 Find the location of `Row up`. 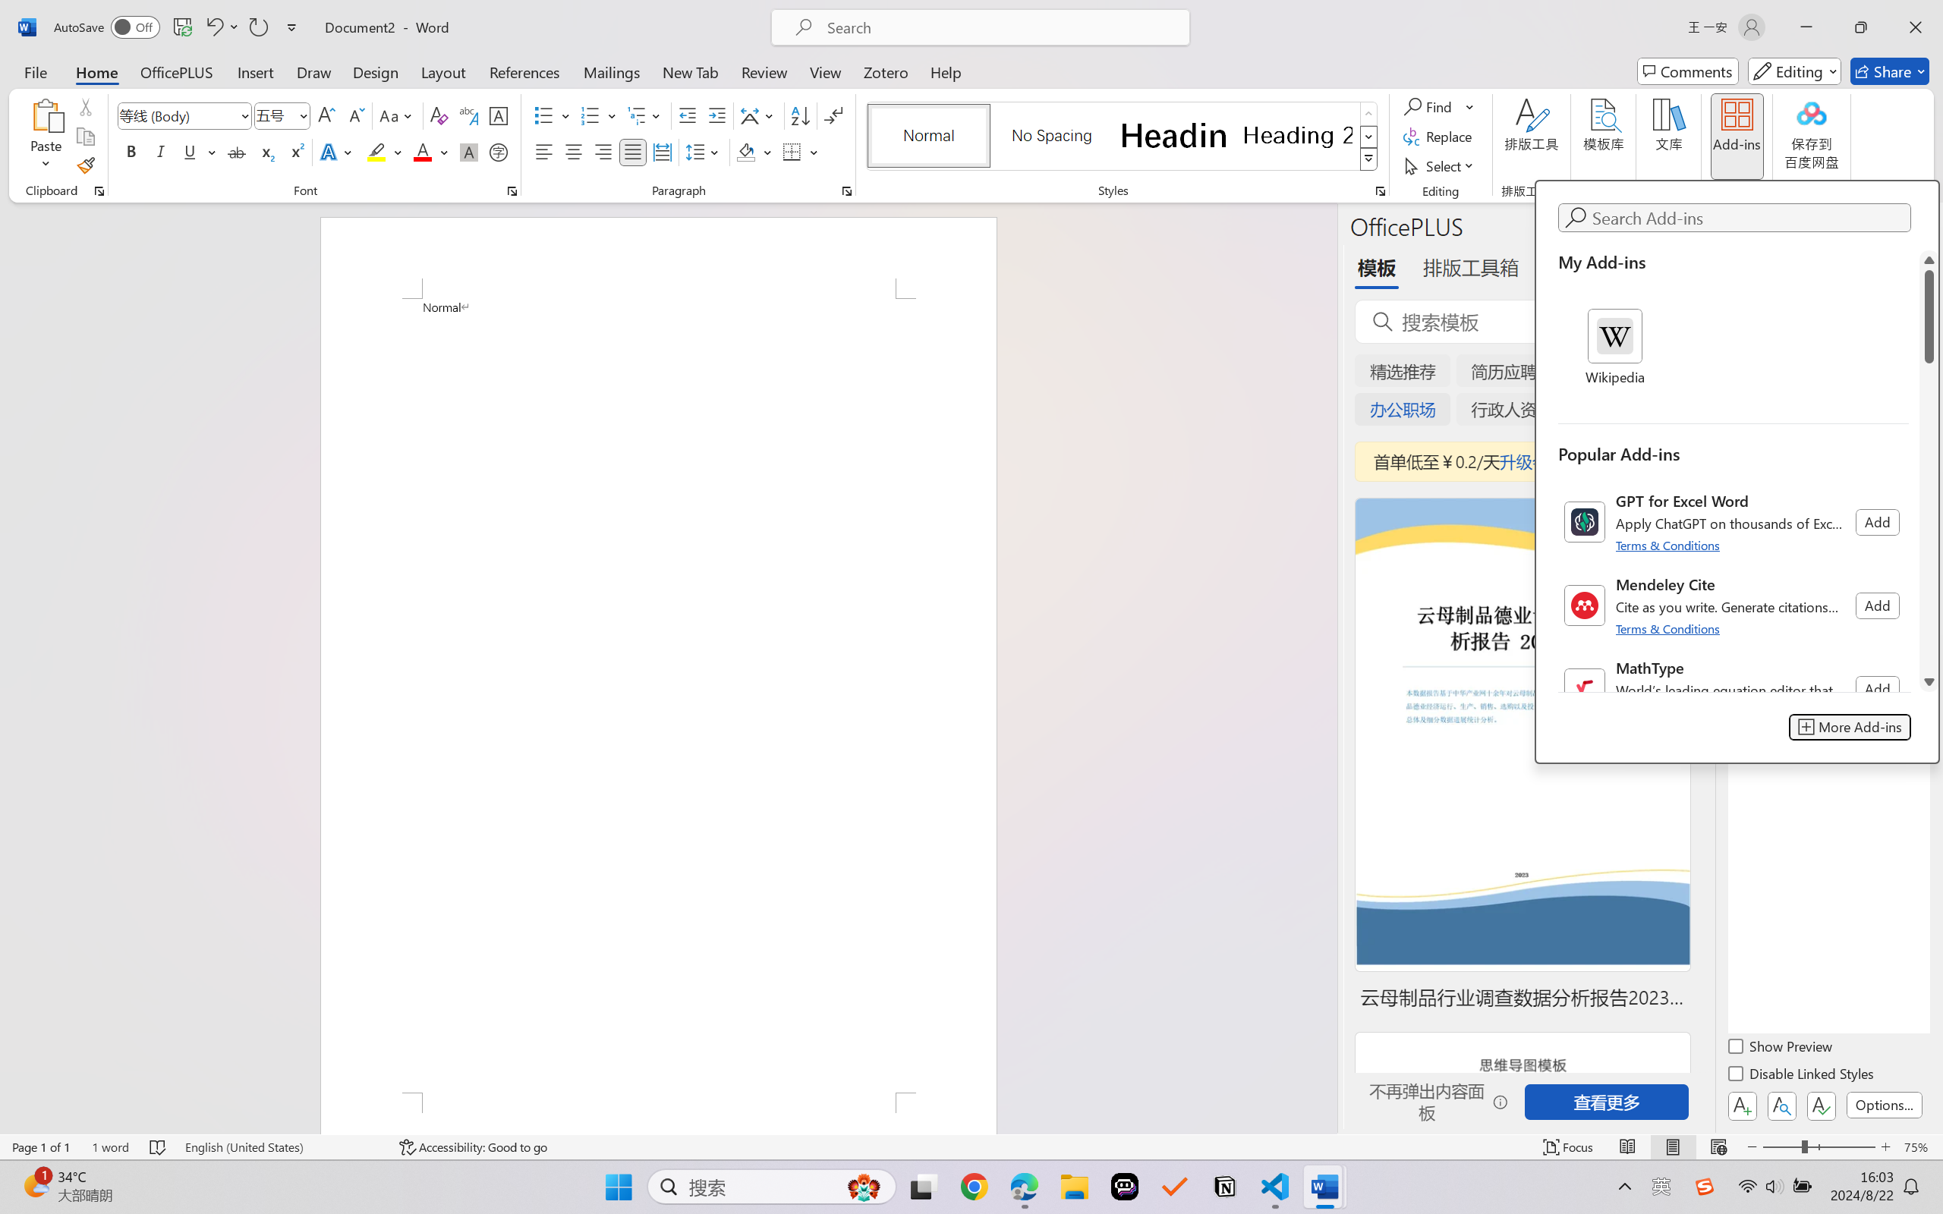

Row up is located at coordinates (1369, 114).